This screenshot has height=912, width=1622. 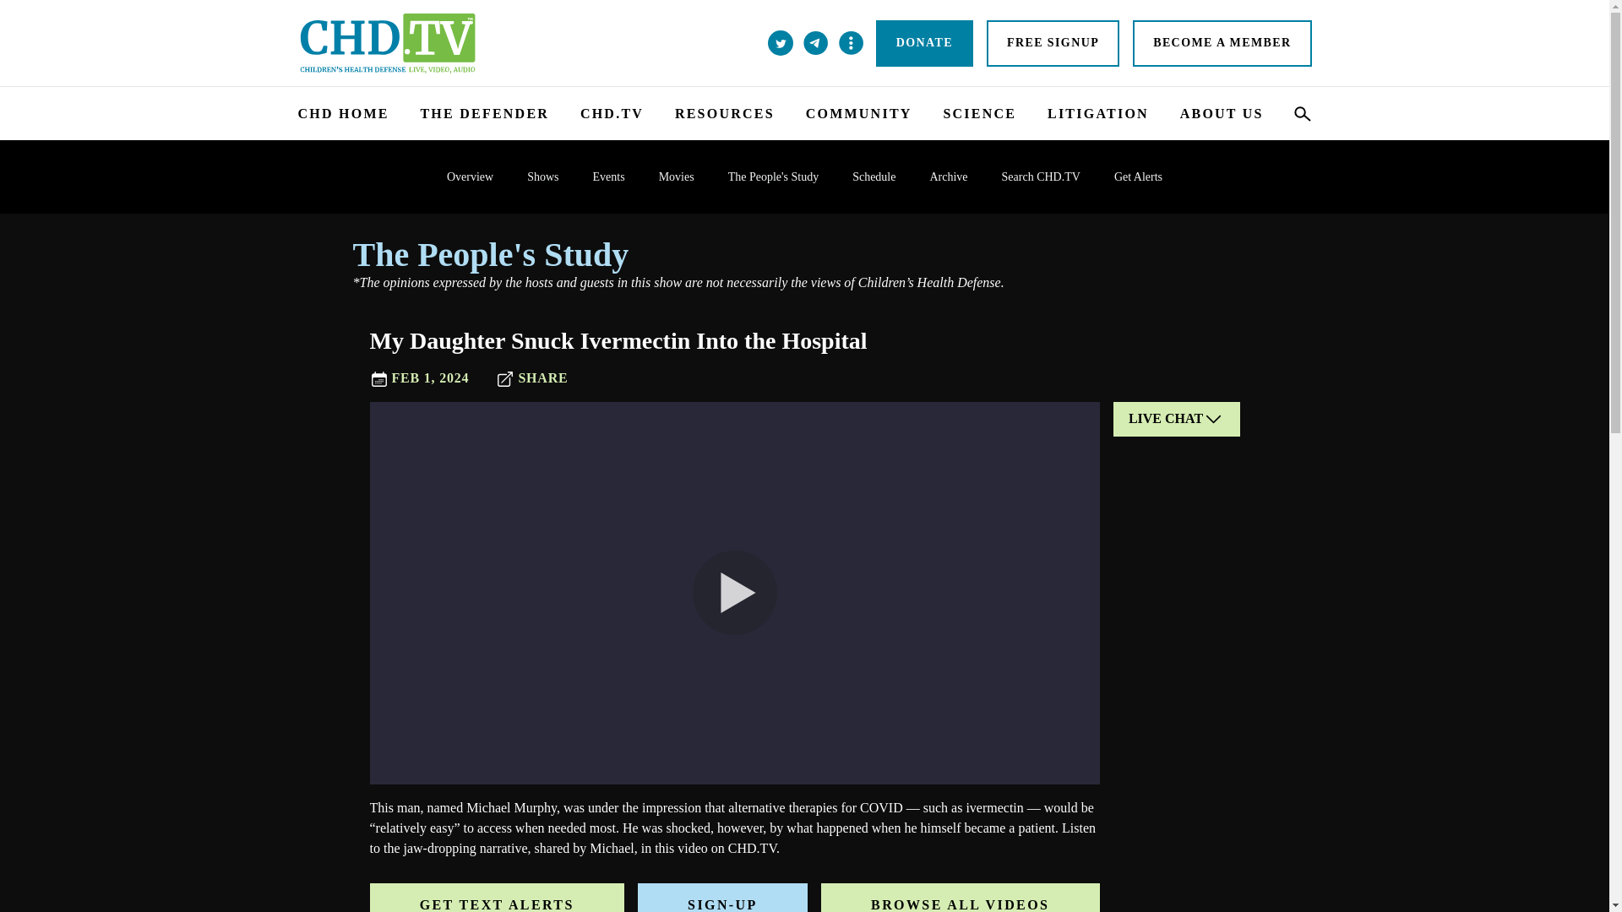 What do you see at coordinates (1138, 176) in the screenshot?
I see `Get Alerts` at bounding box center [1138, 176].